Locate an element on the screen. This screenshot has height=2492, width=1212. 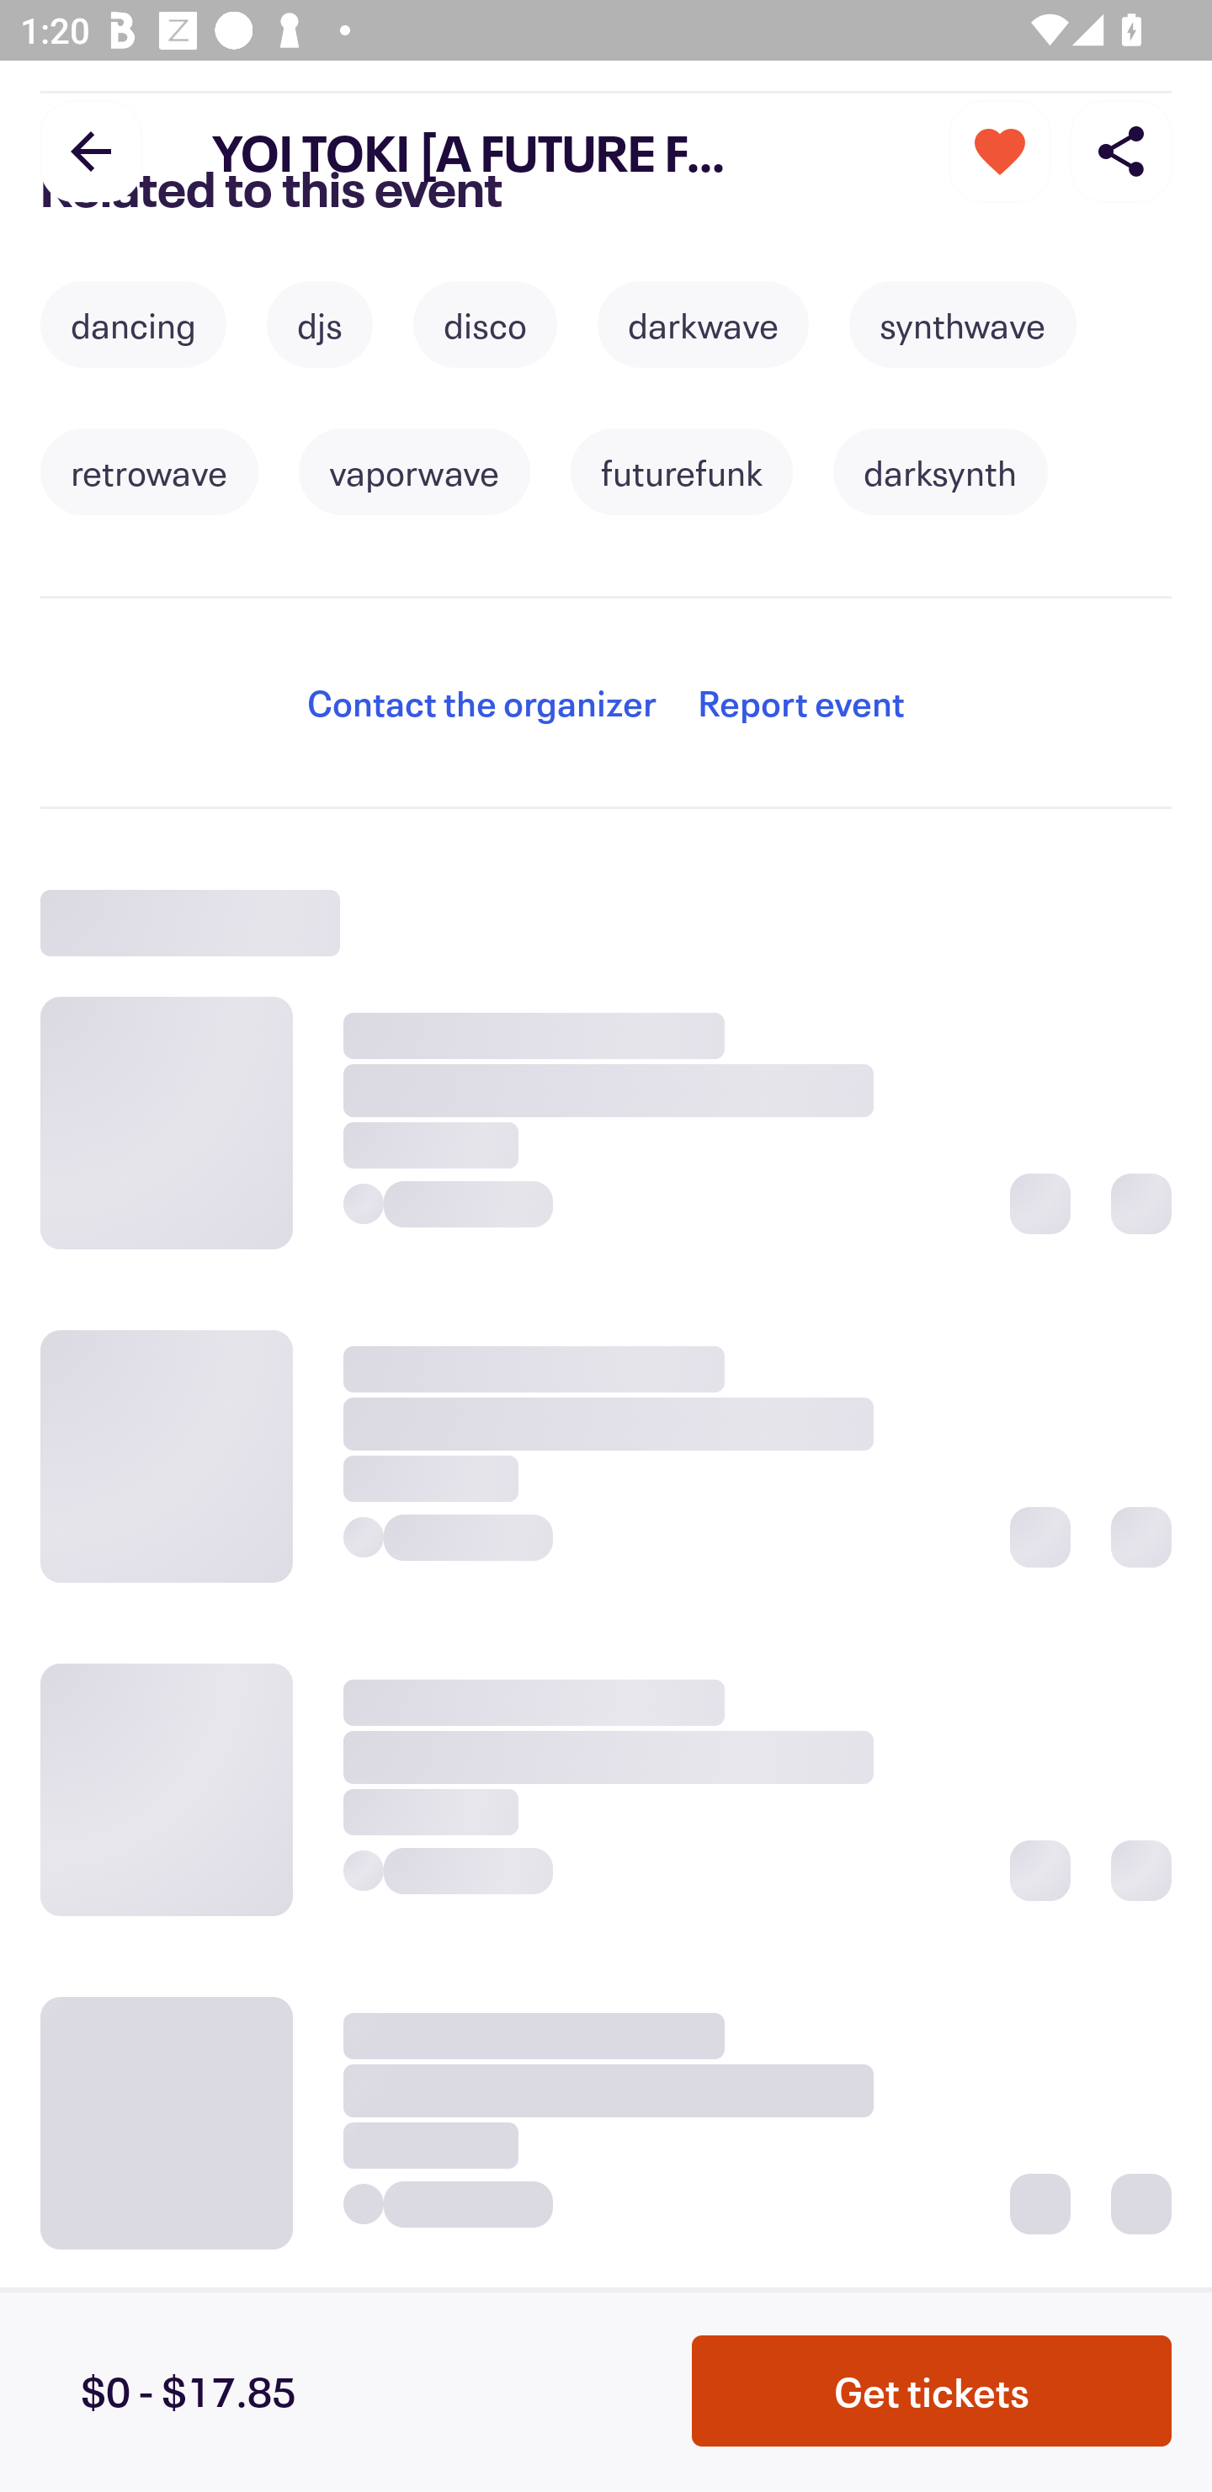
Get tickets is located at coordinates (932, 2391).